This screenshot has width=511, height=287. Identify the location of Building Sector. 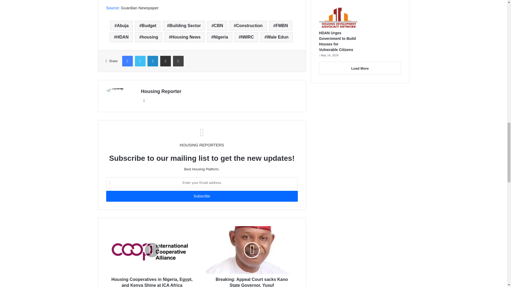
(184, 26).